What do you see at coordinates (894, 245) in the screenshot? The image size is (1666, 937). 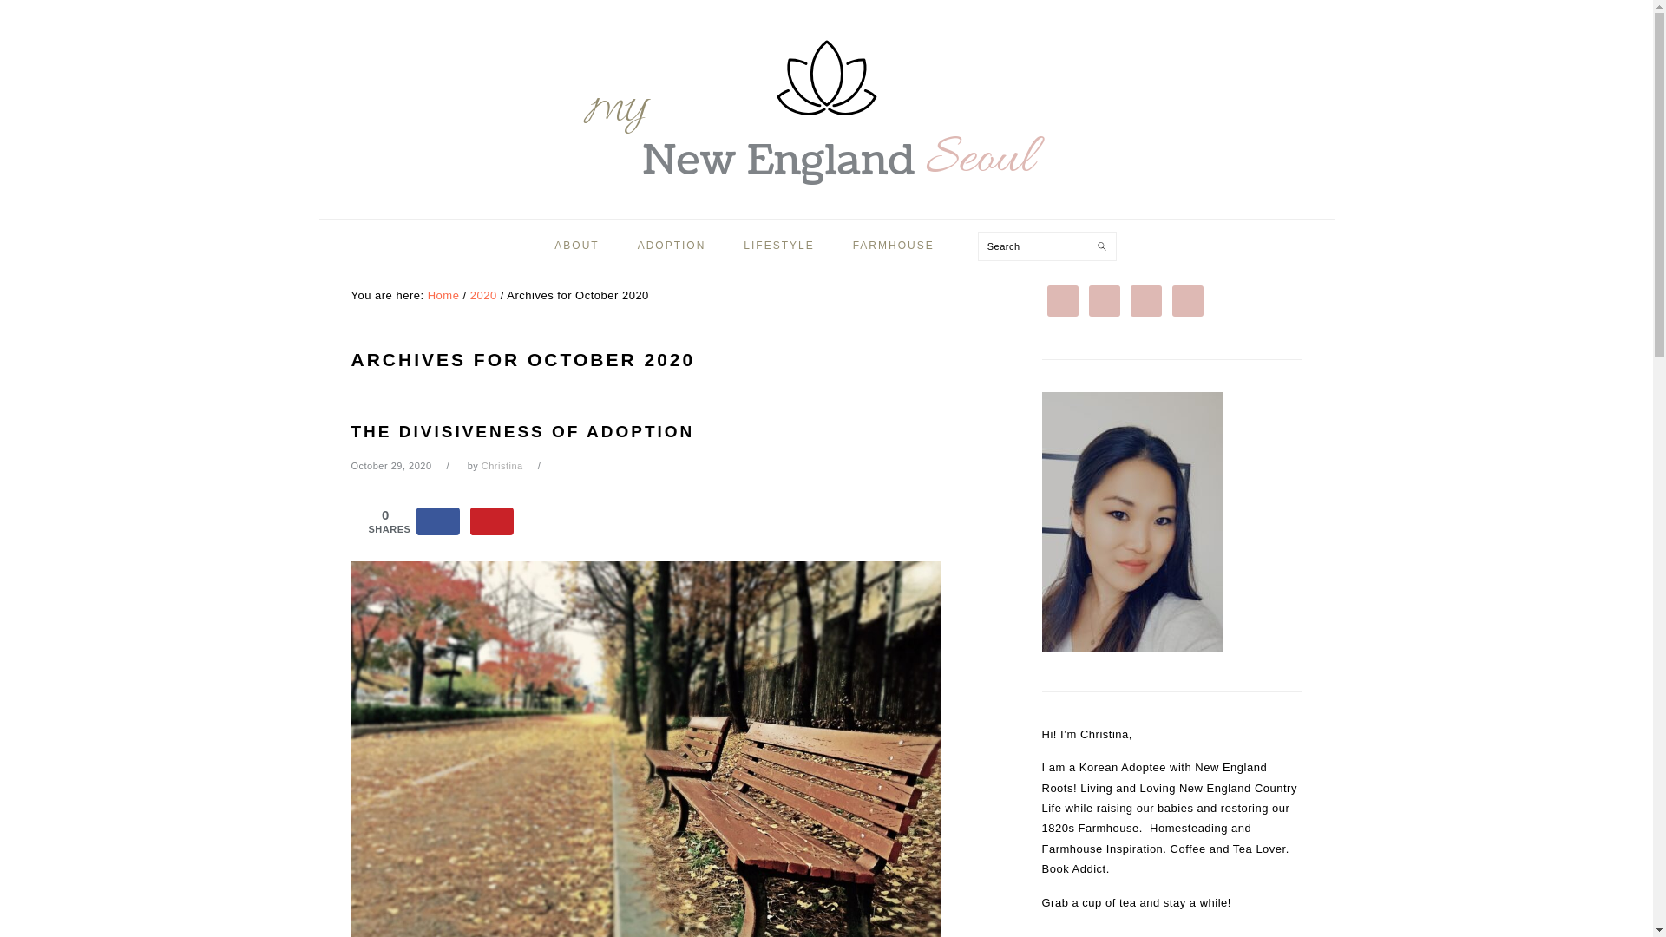 I see `FARMHOUSE` at bounding box center [894, 245].